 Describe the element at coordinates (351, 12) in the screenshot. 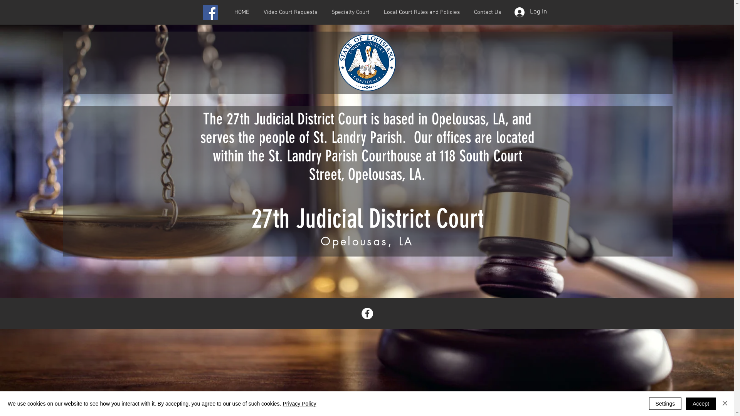

I see `Specialty Court` at that location.